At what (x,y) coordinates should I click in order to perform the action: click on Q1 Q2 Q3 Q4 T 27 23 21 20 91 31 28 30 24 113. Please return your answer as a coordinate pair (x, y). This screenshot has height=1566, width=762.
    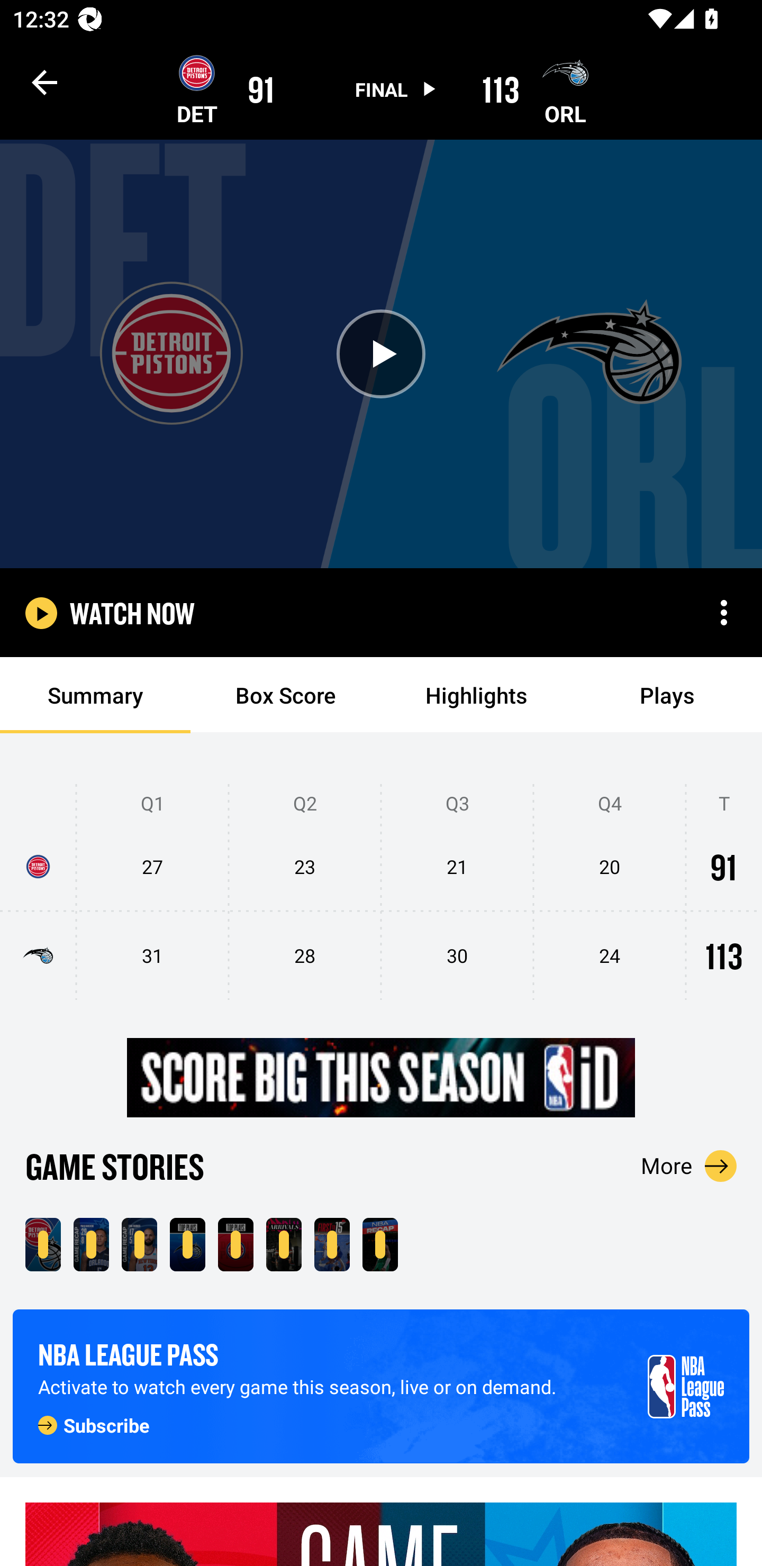
    Looking at the image, I should click on (381, 893).